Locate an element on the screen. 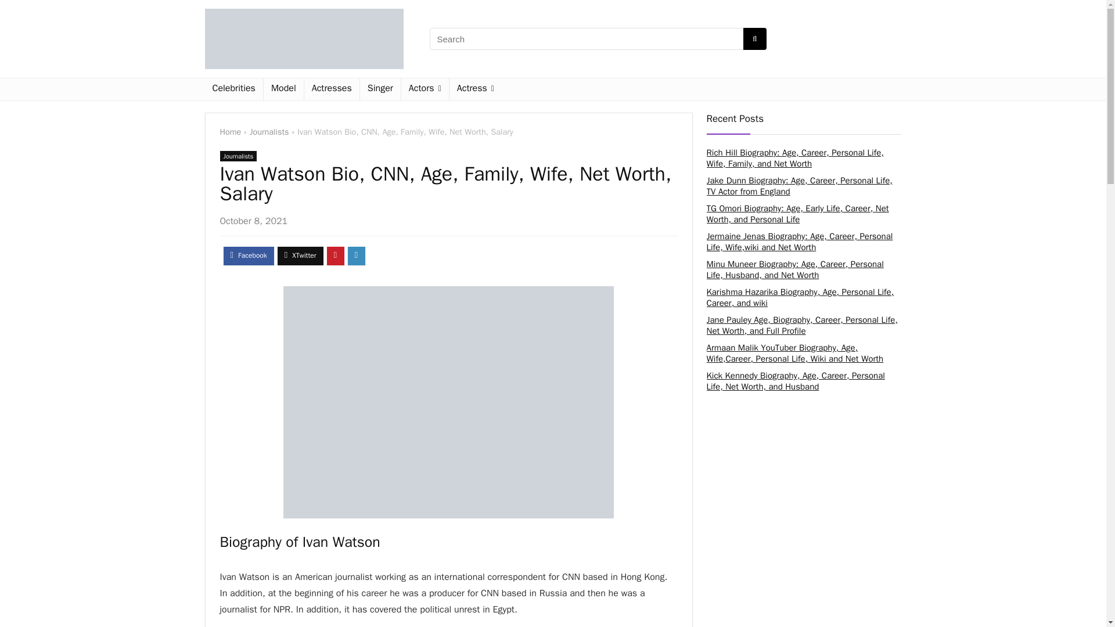 The width and height of the screenshot is (1115, 627). Journalists is located at coordinates (238, 156).